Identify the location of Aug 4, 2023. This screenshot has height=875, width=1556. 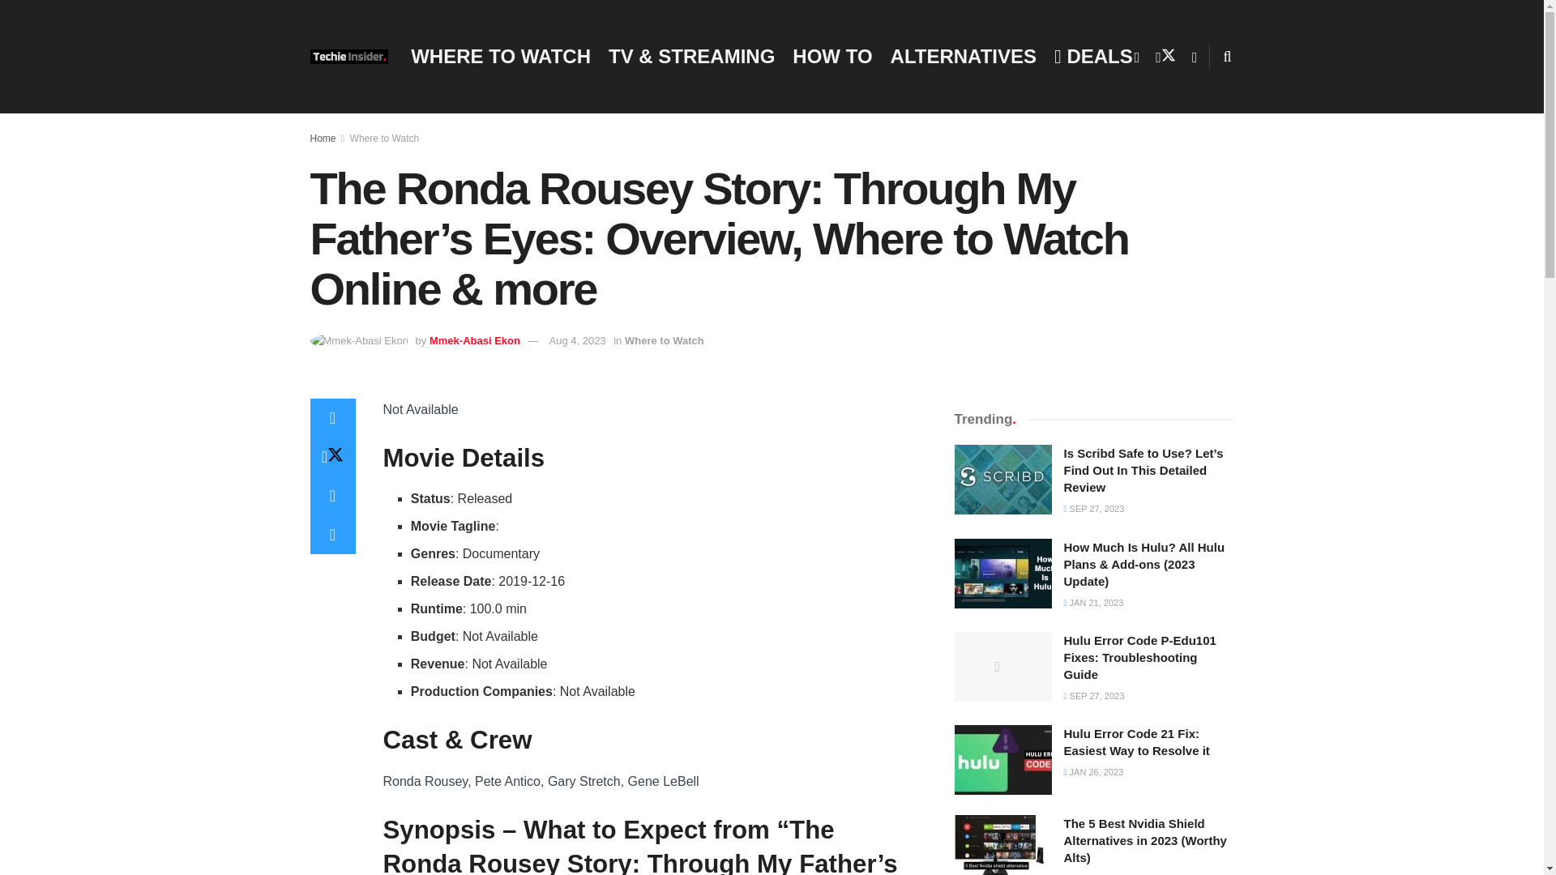
(577, 340).